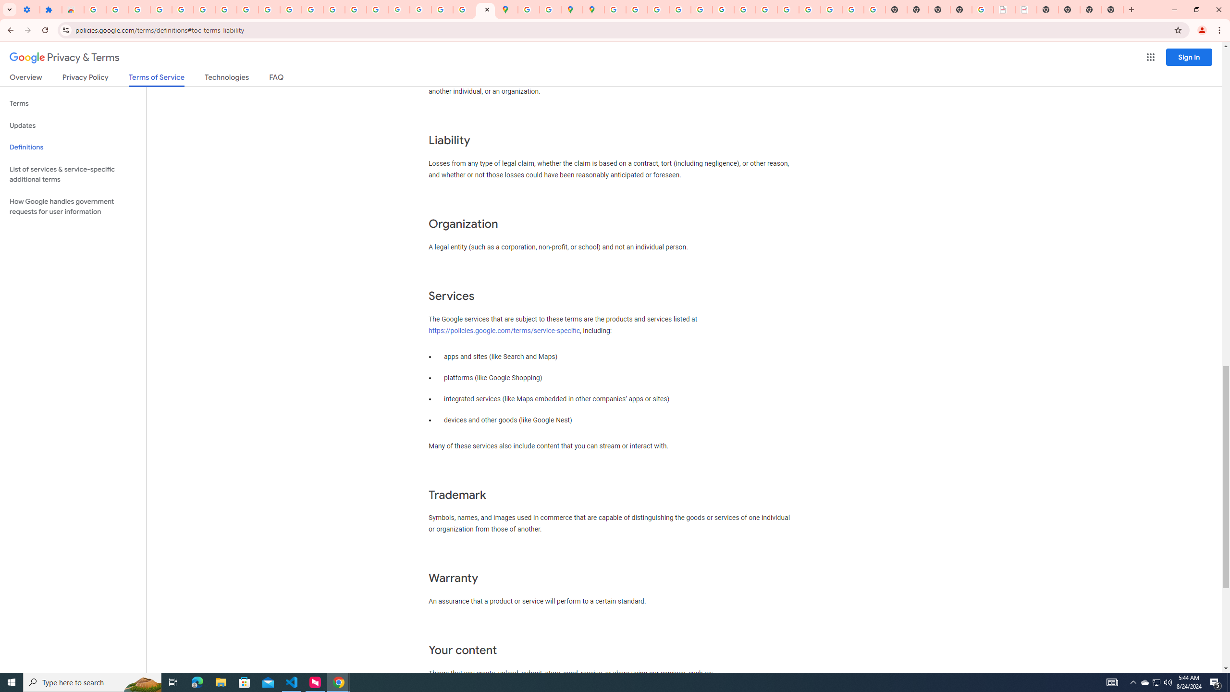  Describe the element at coordinates (51, 10) in the screenshot. I see `Extensions` at that location.